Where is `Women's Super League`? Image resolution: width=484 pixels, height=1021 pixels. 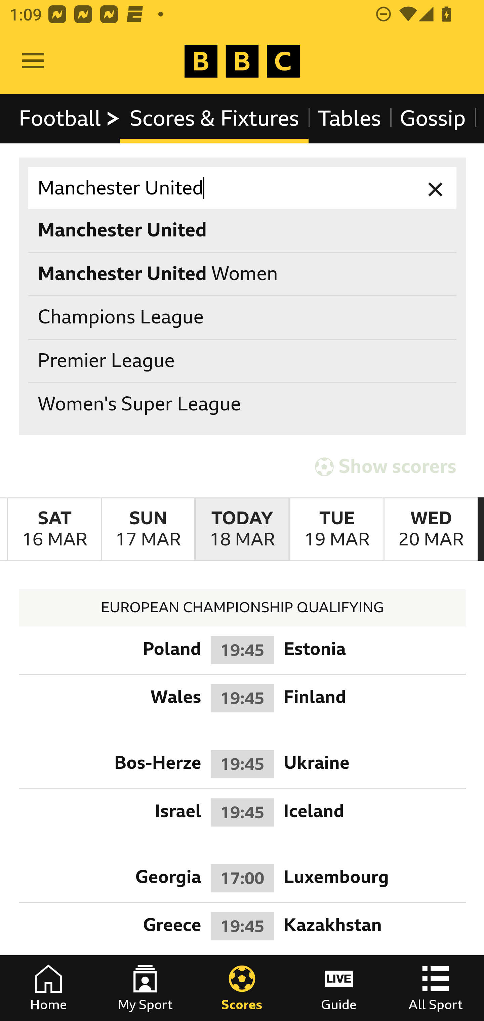
Women's Super League is located at coordinates (243, 404).